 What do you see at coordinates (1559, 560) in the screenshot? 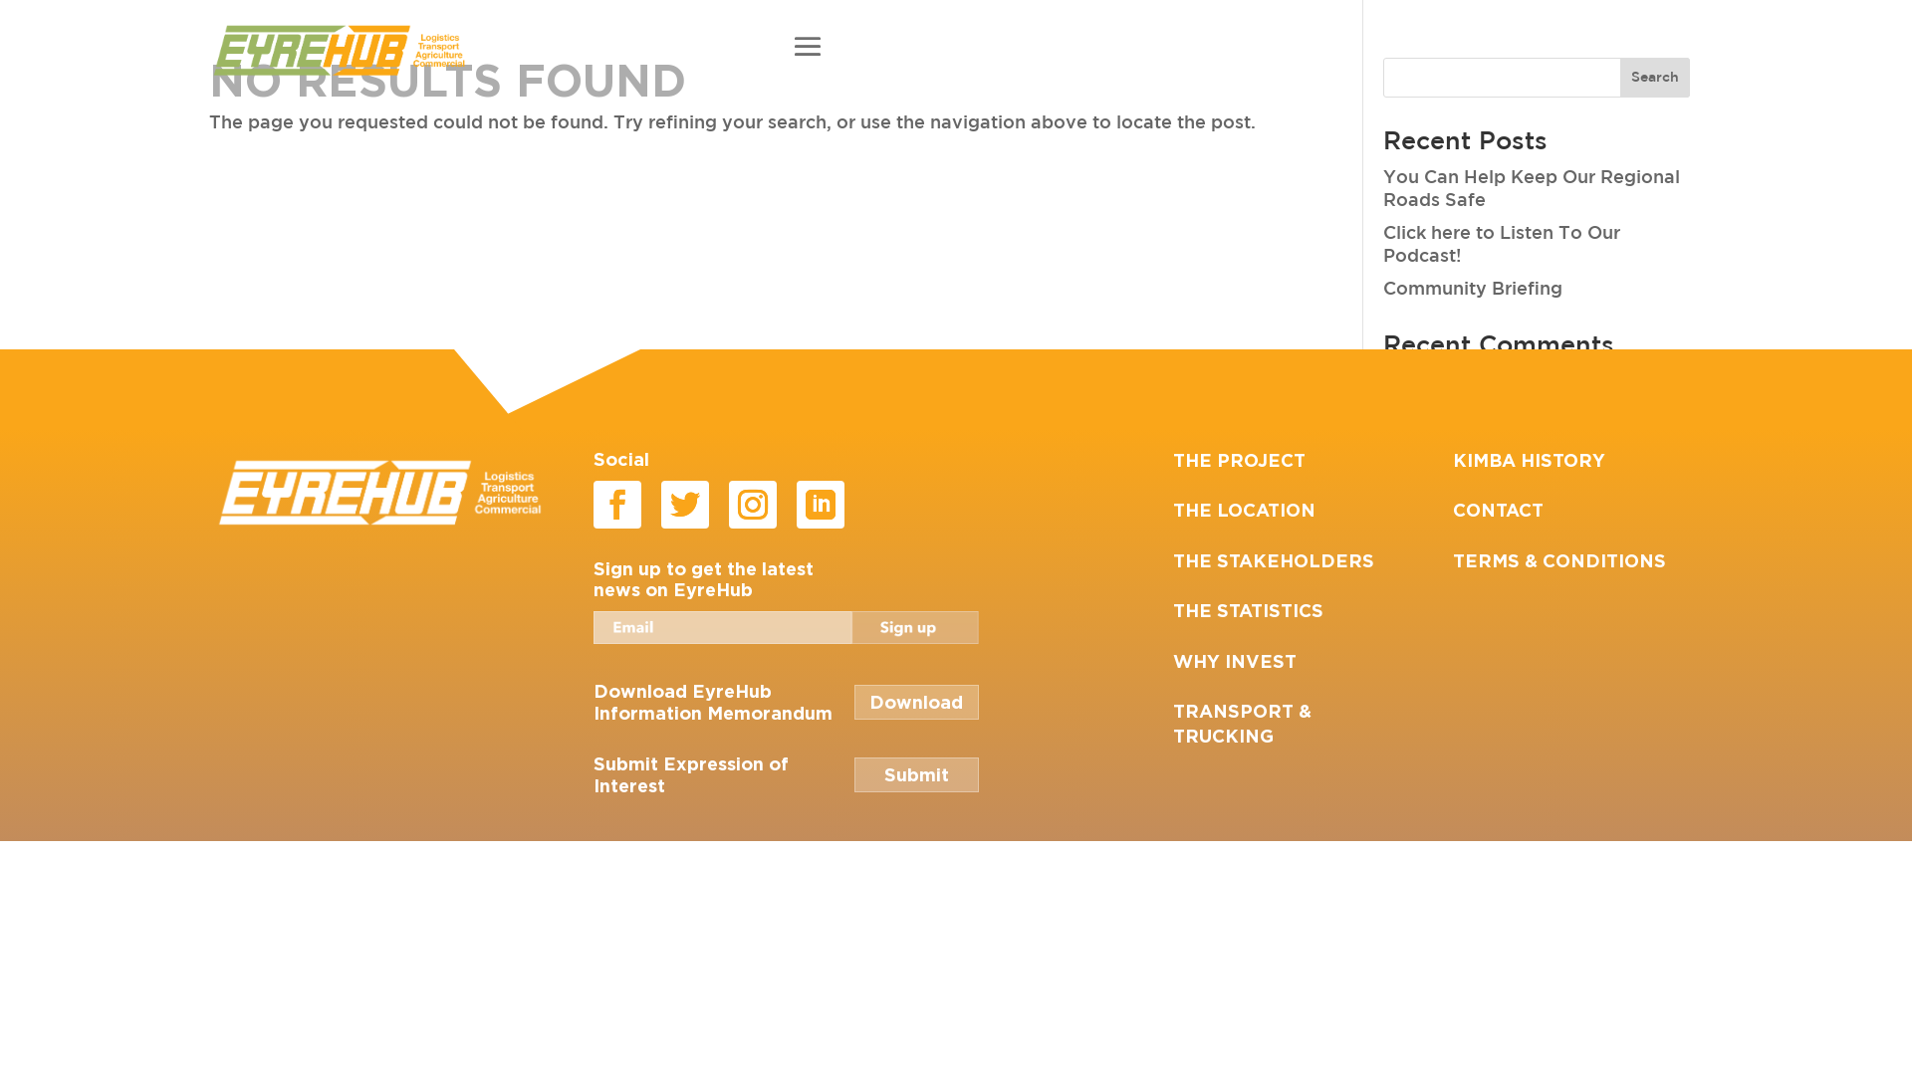
I see `TERMS & CONDITIONS` at bounding box center [1559, 560].